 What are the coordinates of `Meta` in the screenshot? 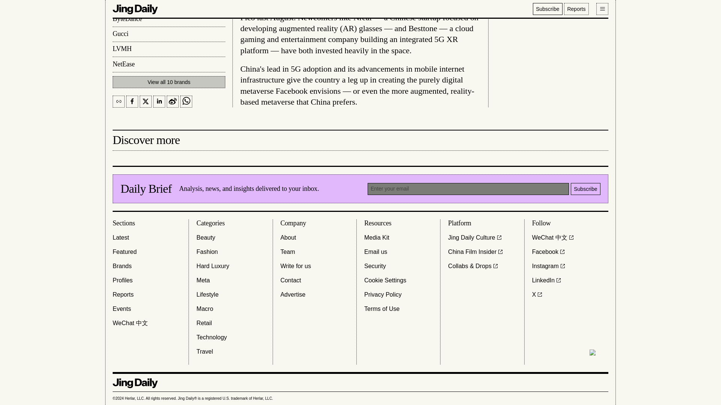 It's located at (203, 280).